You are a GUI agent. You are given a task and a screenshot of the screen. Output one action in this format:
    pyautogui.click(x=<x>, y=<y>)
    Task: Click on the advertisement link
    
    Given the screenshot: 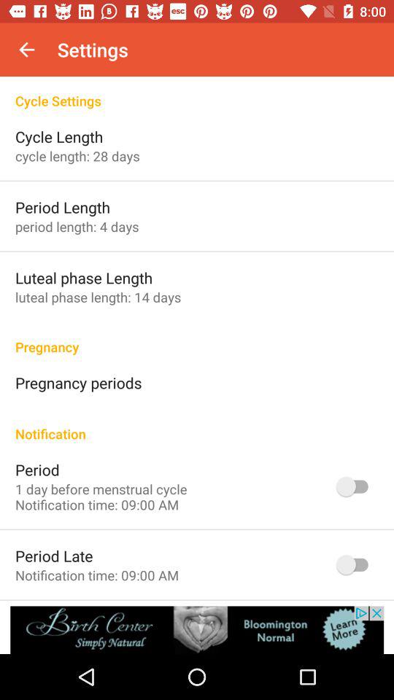 What is the action you would take?
    pyautogui.click(x=197, y=630)
    